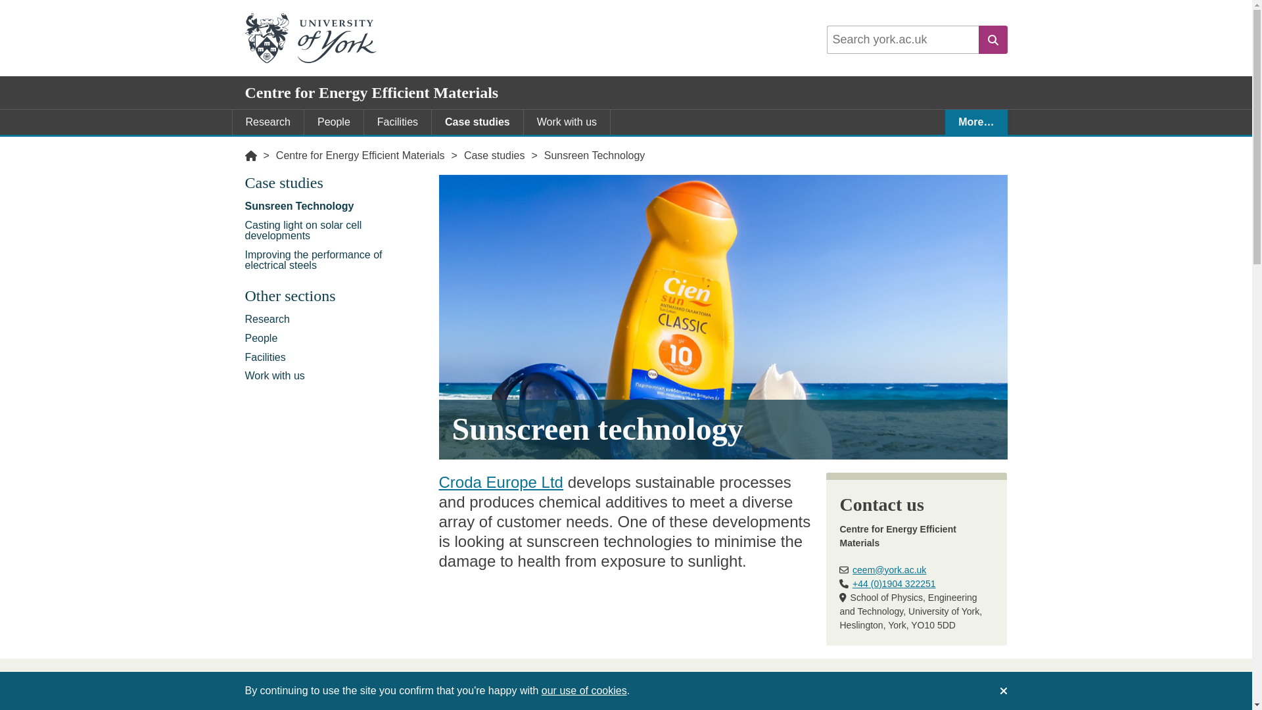 This screenshot has height=710, width=1262. What do you see at coordinates (335, 358) in the screenshot?
I see `Facilities` at bounding box center [335, 358].